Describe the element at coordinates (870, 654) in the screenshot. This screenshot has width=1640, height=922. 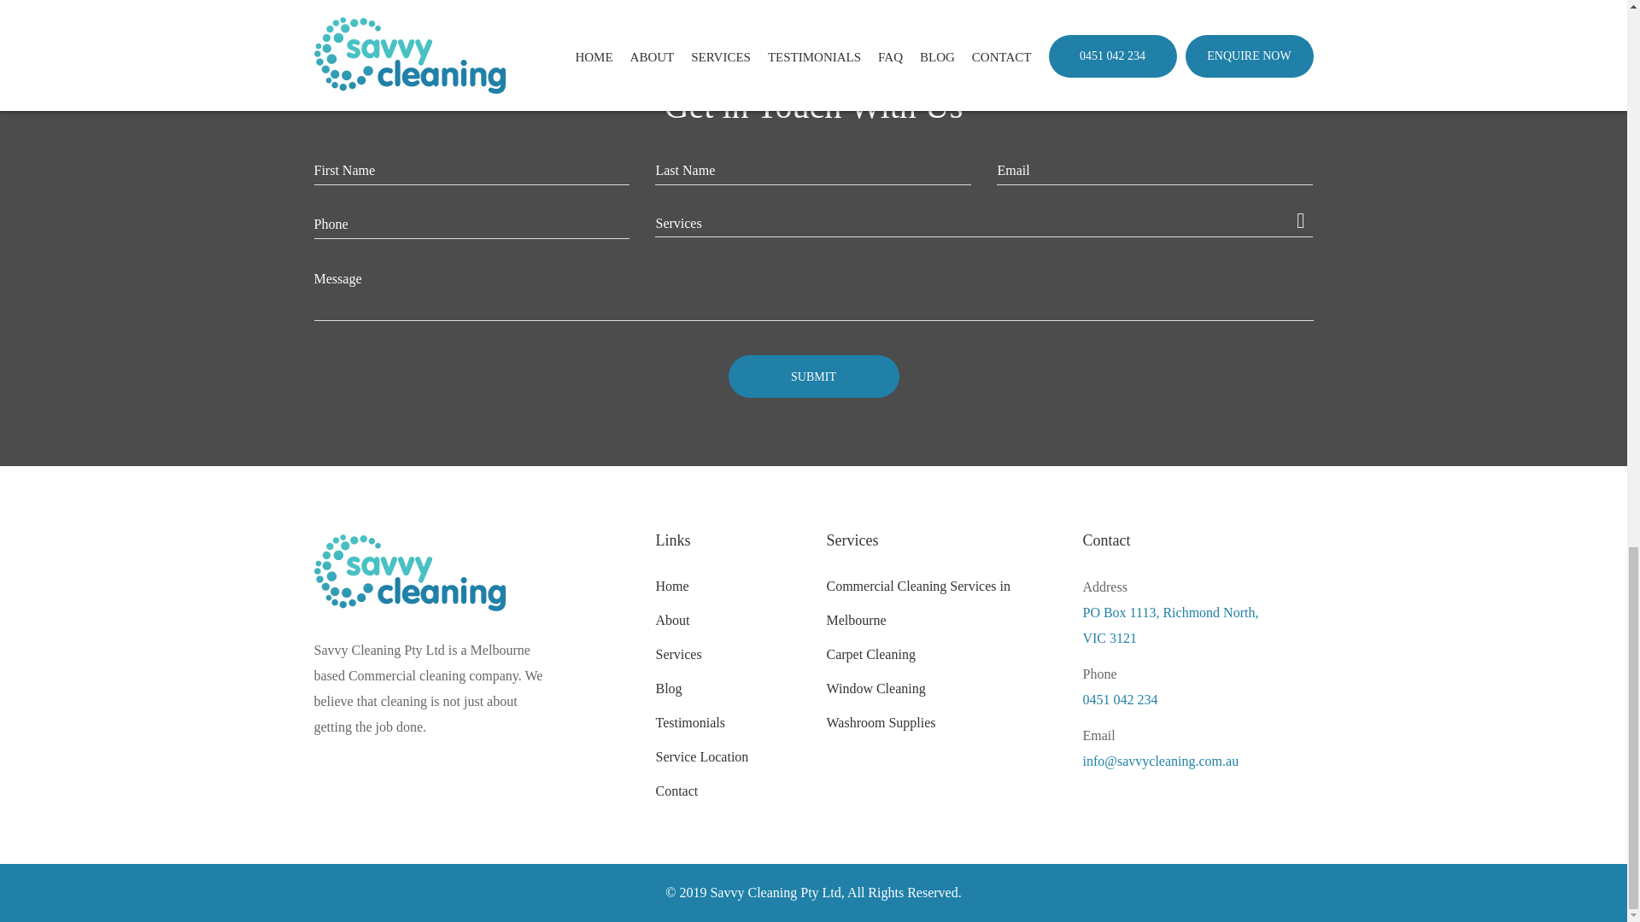
I see `Carpet Cleaning` at that location.